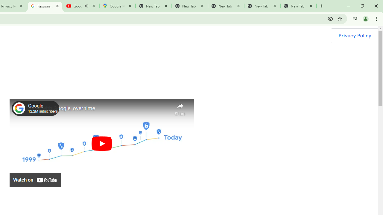 Image resolution: width=383 pixels, height=215 pixels. What do you see at coordinates (99, 109) in the screenshot?
I see `Safer with Google, over time` at bounding box center [99, 109].